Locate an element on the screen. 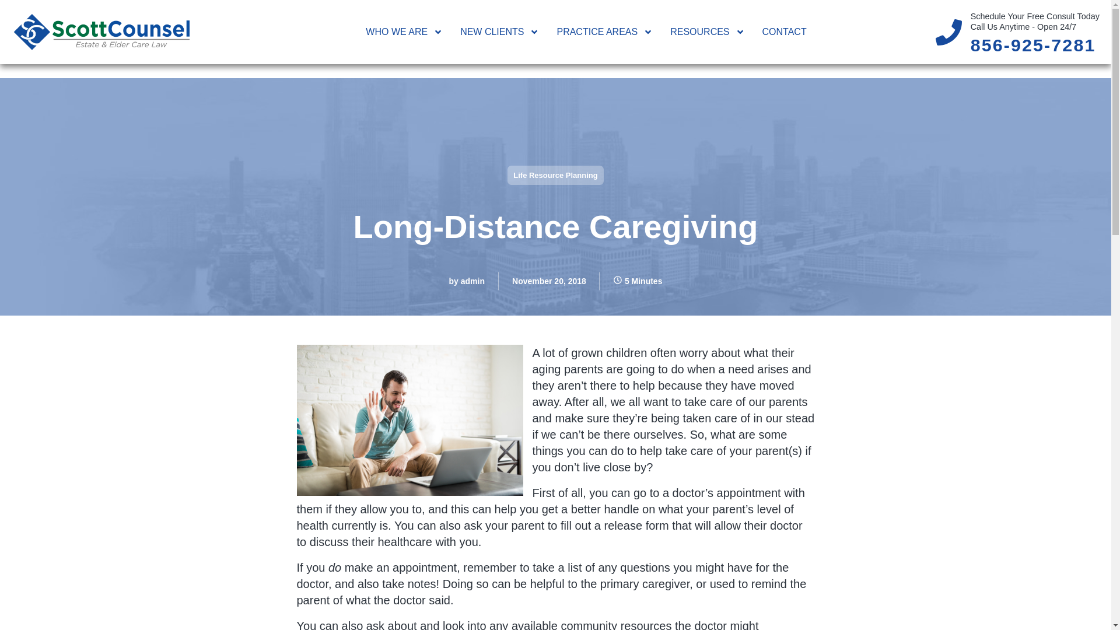 This screenshot has height=630, width=1120. CONTACT is located at coordinates (785, 32).